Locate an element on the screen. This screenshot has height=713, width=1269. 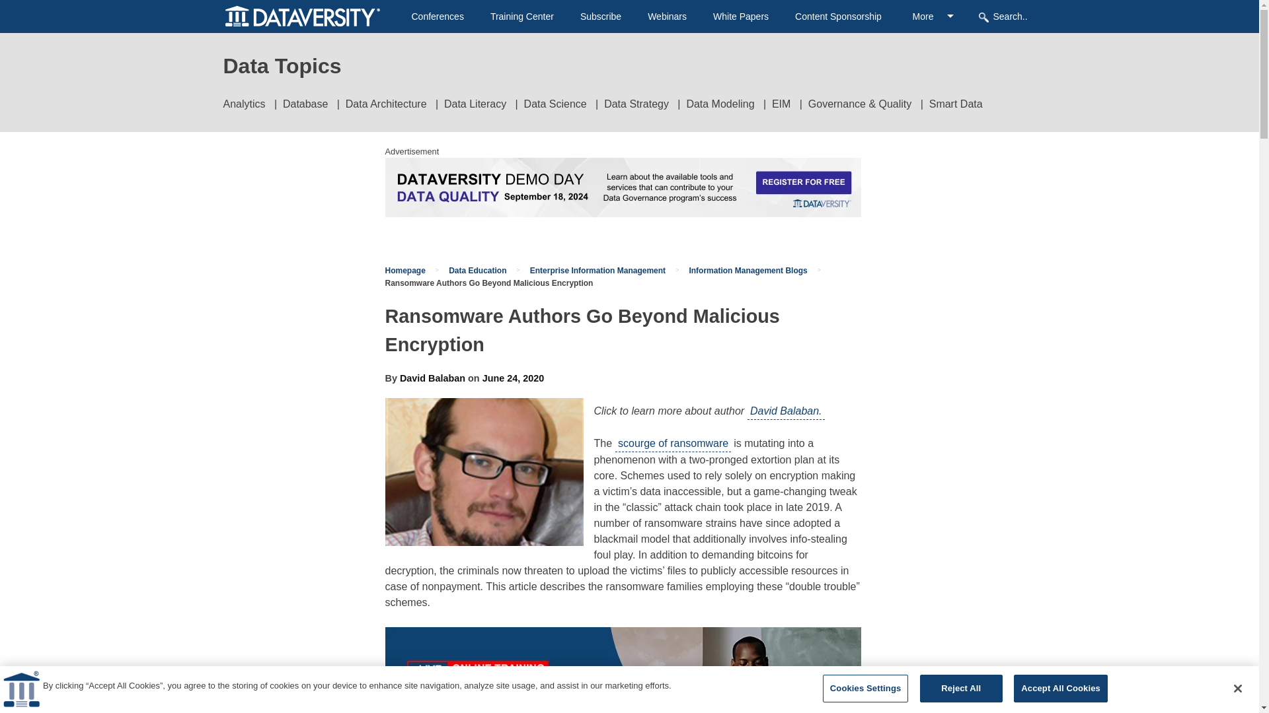
Data Education is located at coordinates (477, 270).